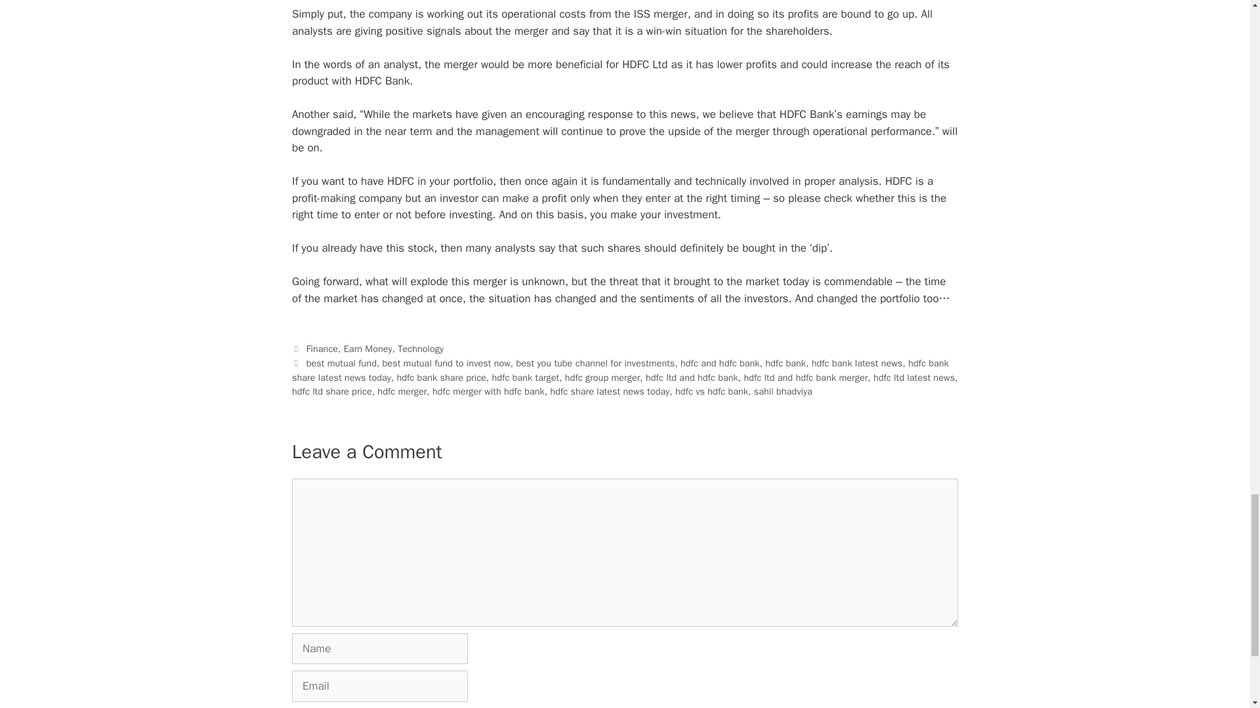  I want to click on best you tube channel for investments, so click(595, 363).